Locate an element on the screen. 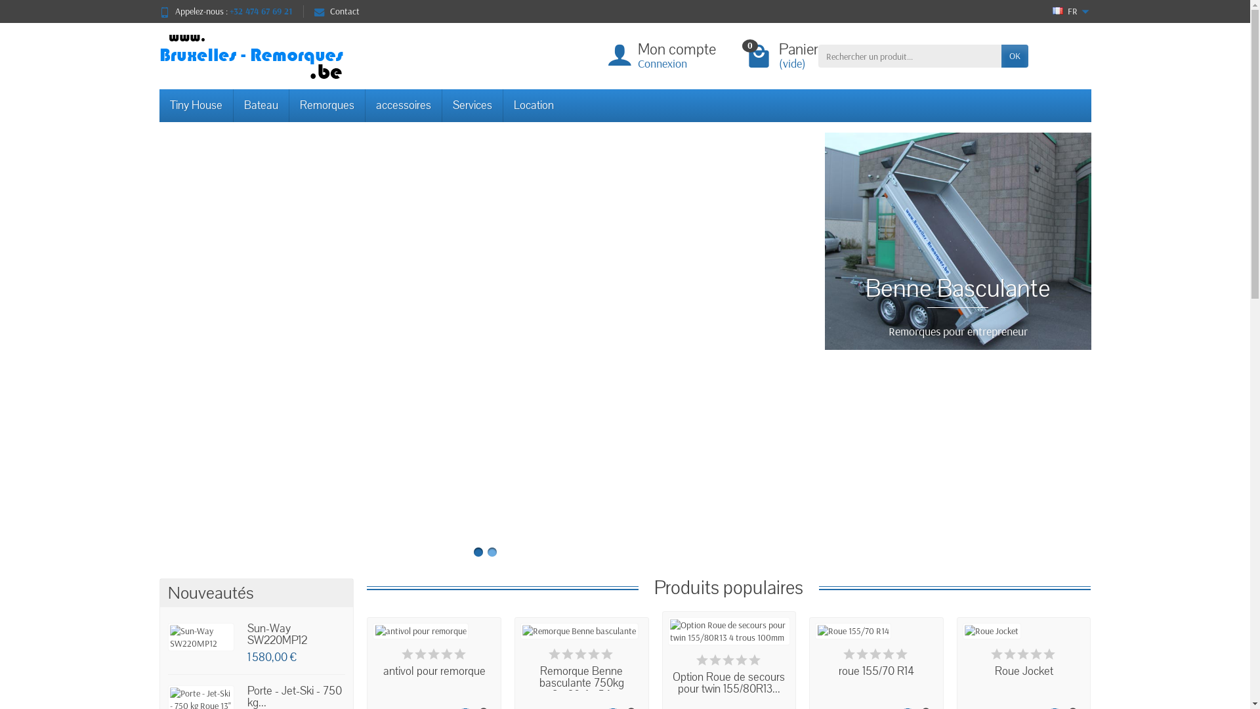  Option Roue de secours pour twin 155/80R13... is located at coordinates (728, 683).